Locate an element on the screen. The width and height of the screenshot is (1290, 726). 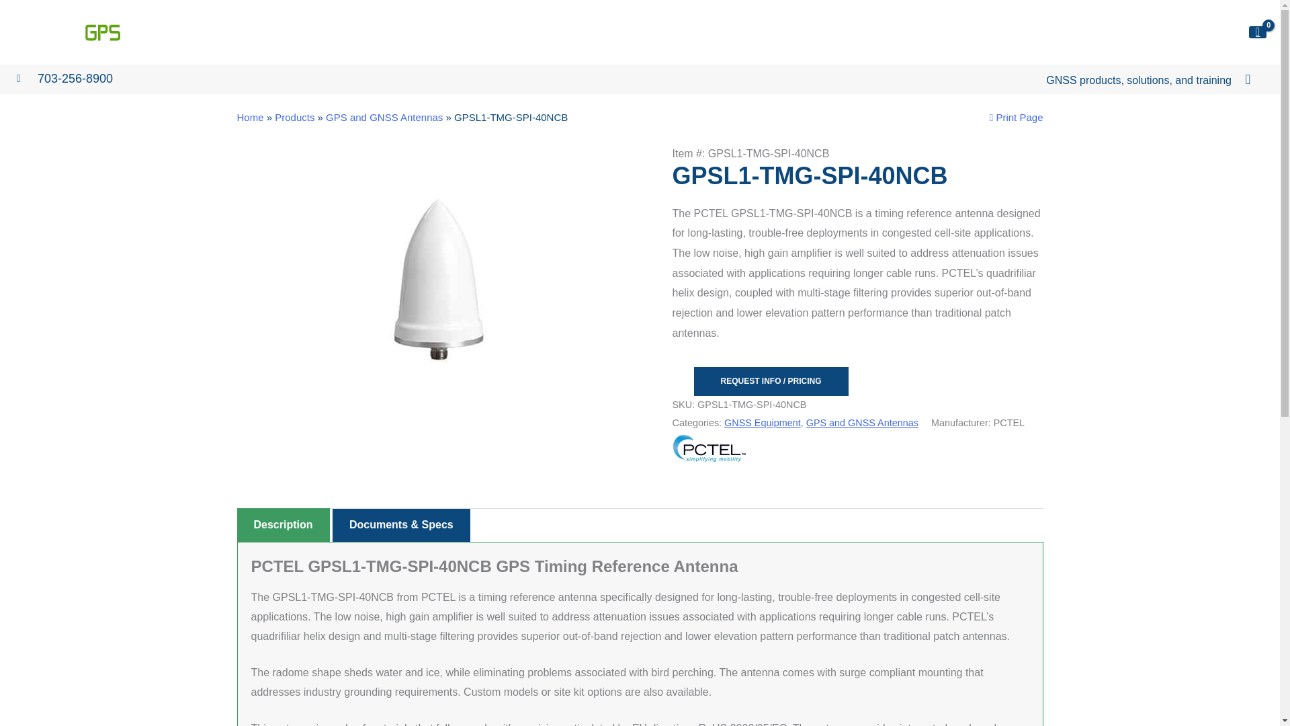
MANUFACTURERS is located at coordinates (800, 32).